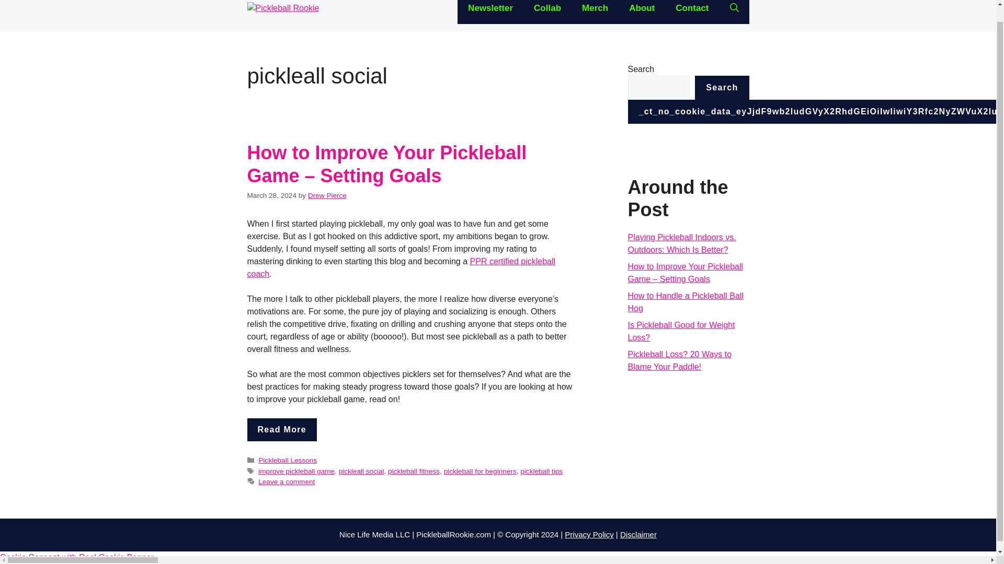 This screenshot has height=564, width=1004. I want to click on Pickleball Loss? 20 Ways to Blame Your Paddle!, so click(680, 360).